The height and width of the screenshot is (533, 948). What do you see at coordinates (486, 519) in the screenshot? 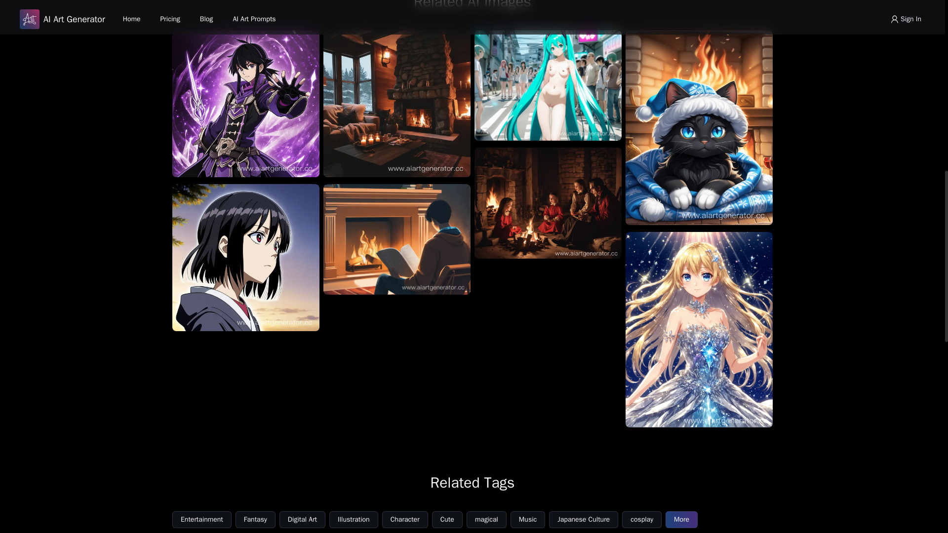
I see `magical` at bounding box center [486, 519].